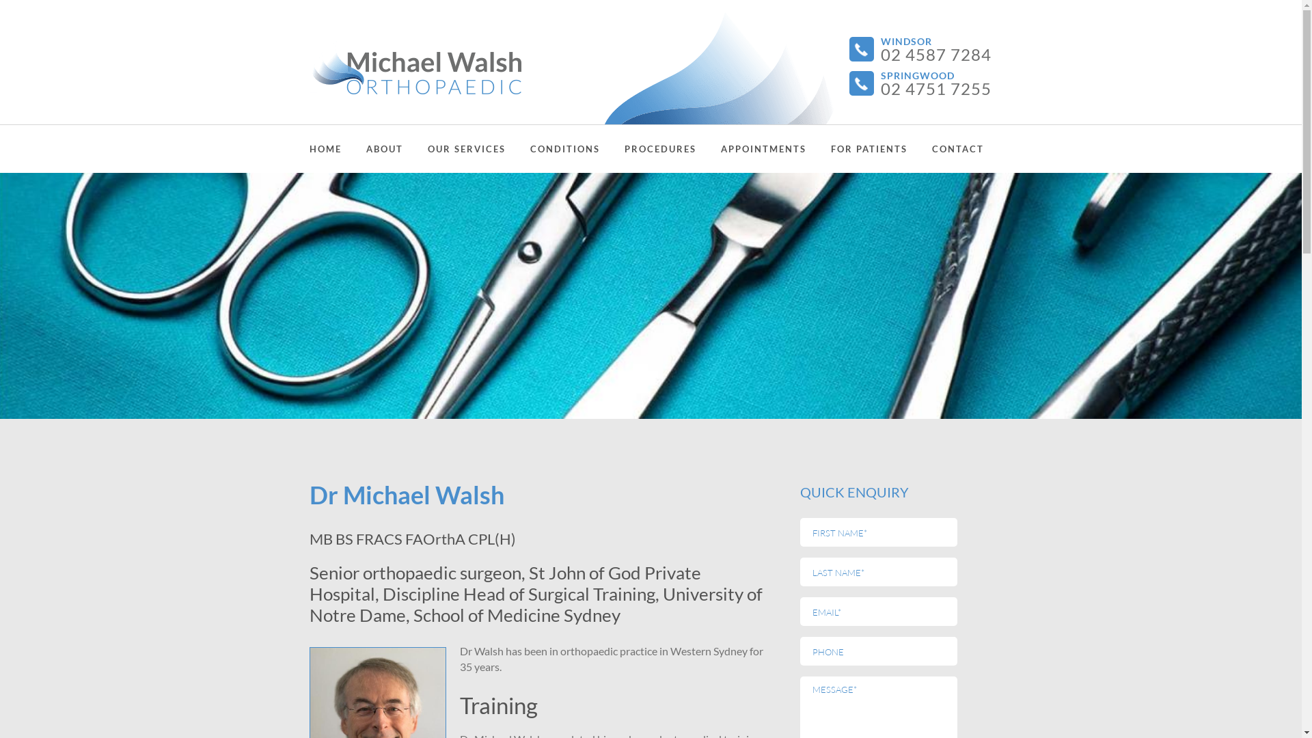 The width and height of the screenshot is (1312, 738). I want to click on GLOSSARY OF TERMS, so click(911, 221).